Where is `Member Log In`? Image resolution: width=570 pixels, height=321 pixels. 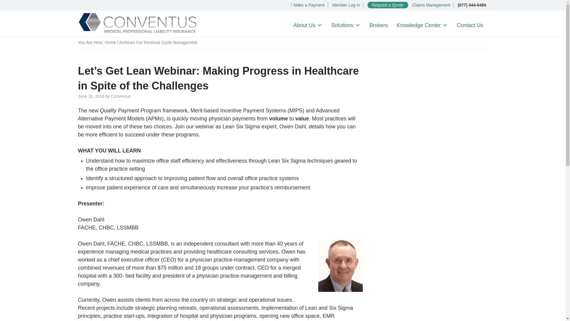 Member Log In is located at coordinates (346, 5).